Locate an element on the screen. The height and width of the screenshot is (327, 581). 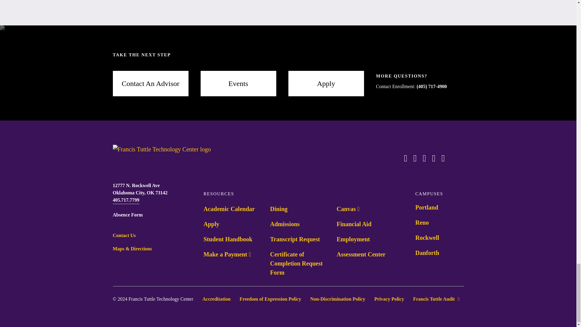
Absence Form is located at coordinates (127, 215).